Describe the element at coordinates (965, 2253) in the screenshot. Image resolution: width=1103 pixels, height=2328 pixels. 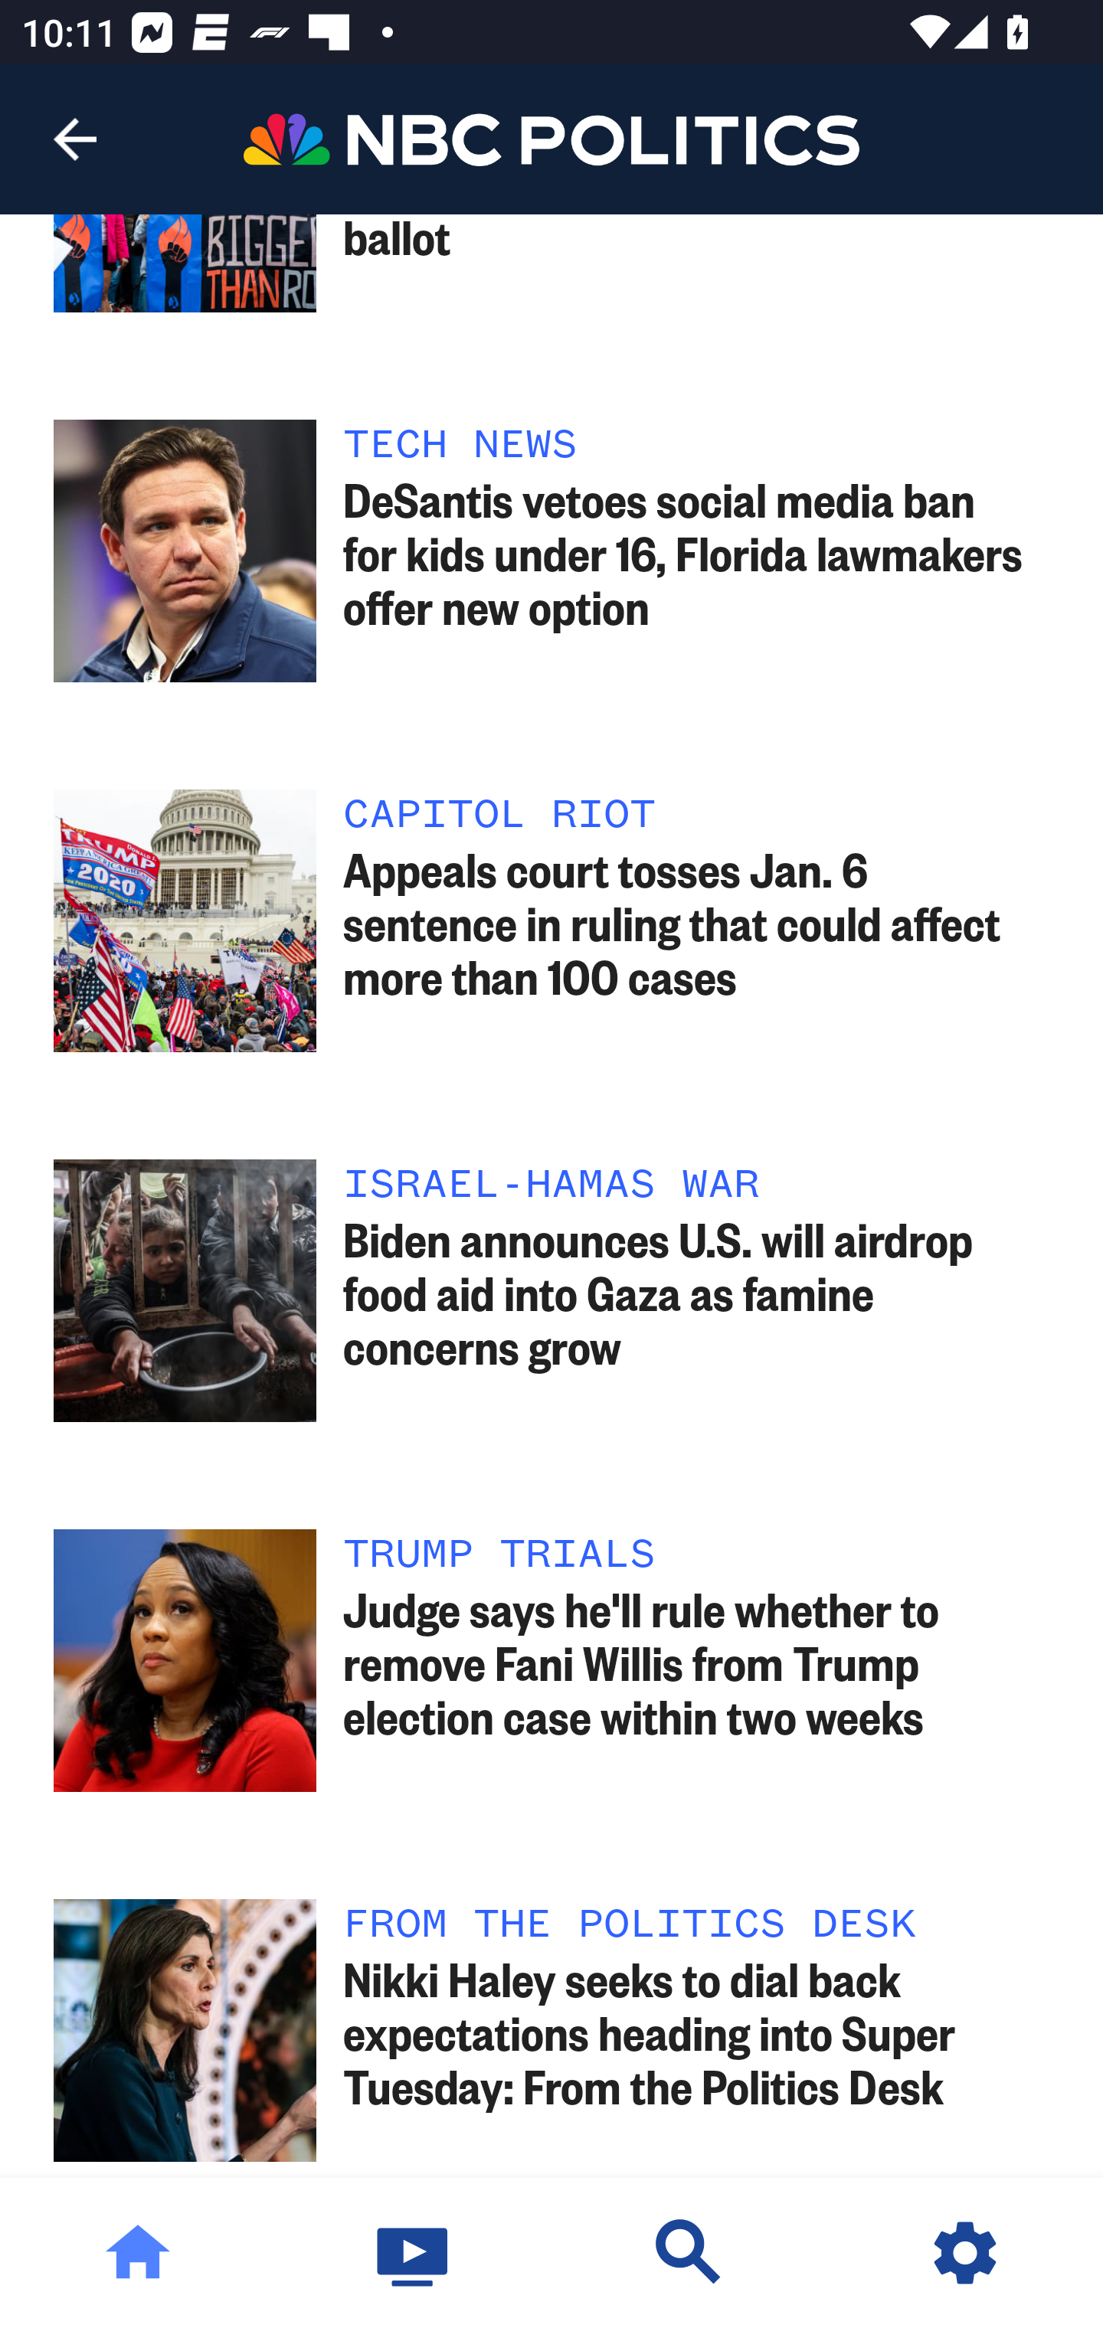
I see `Settings` at that location.